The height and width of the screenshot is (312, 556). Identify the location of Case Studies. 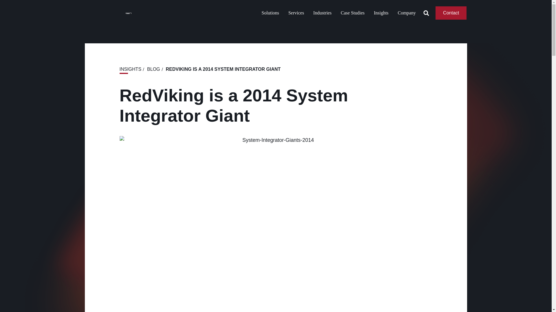
(353, 13).